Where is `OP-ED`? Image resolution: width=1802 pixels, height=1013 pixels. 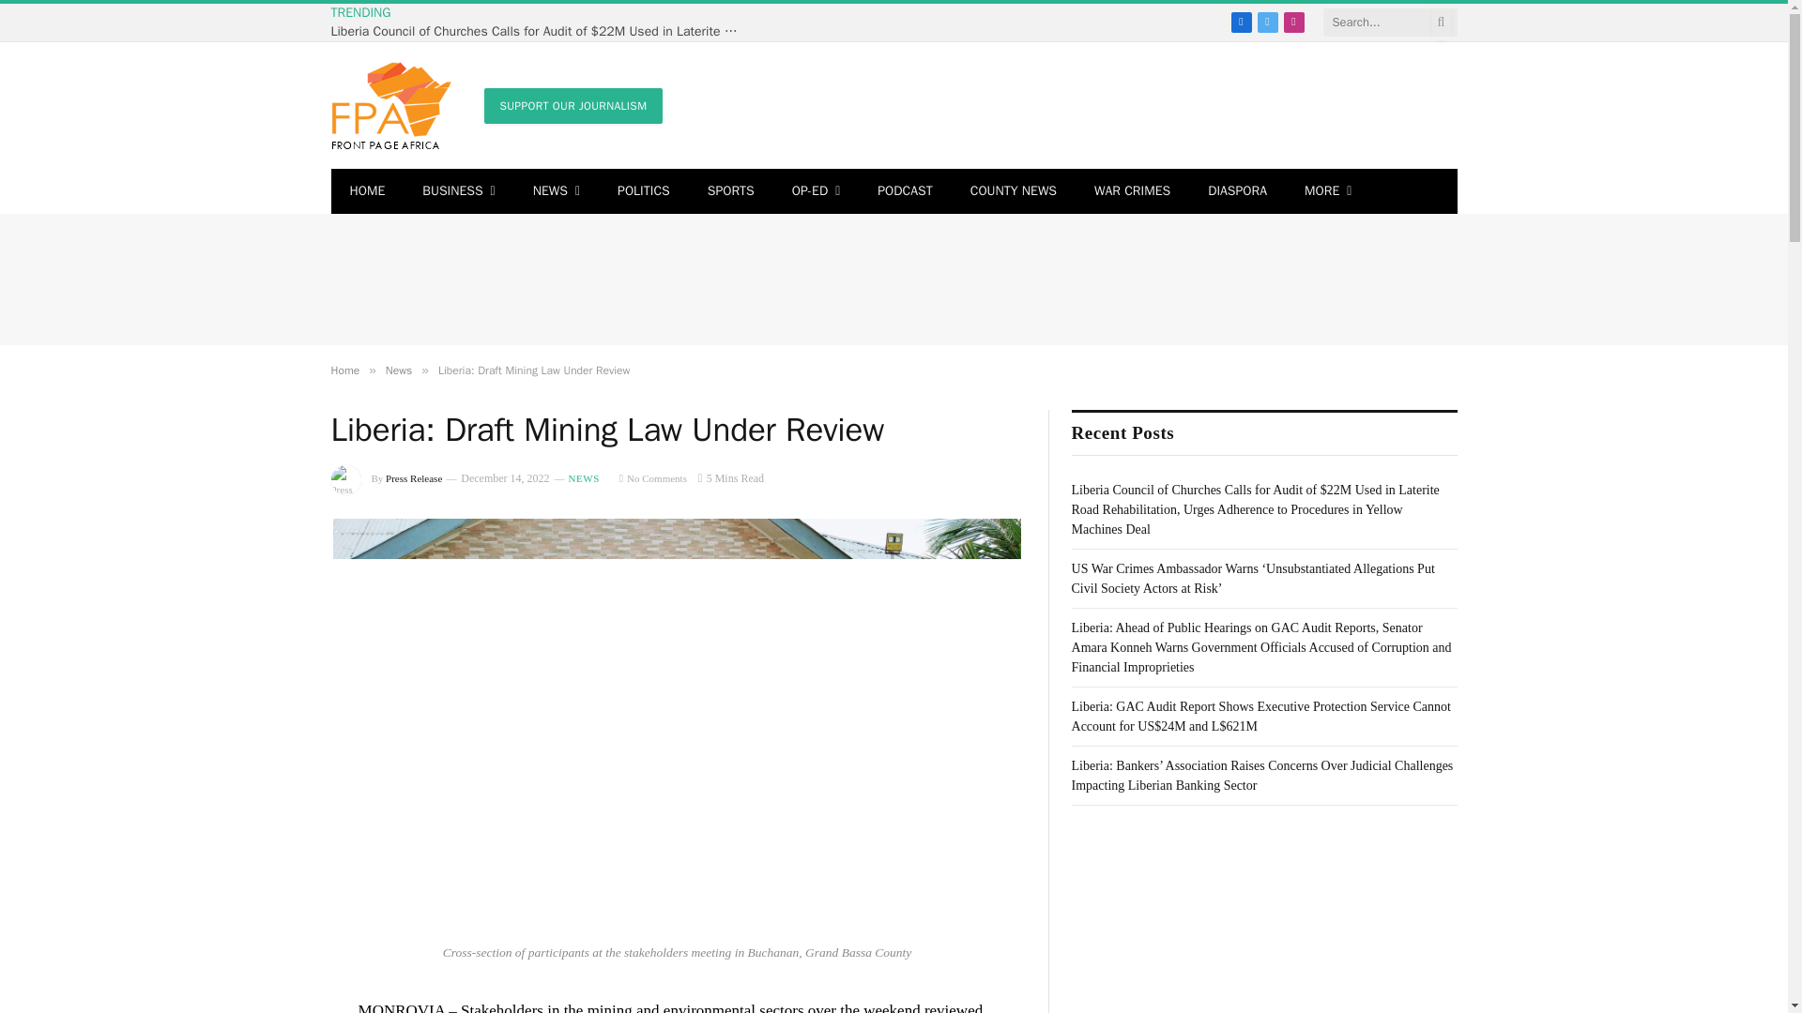
OP-ED is located at coordinates (816, 191).